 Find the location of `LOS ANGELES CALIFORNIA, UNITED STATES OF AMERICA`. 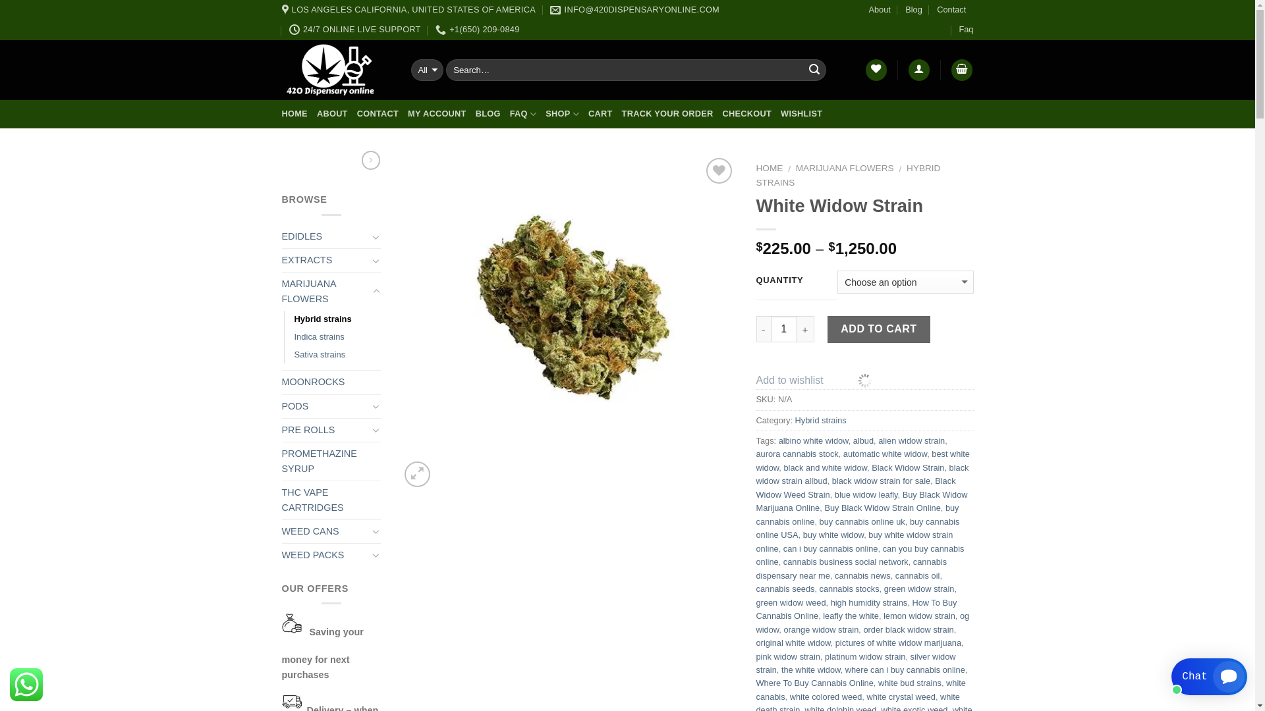

LOS ANGELES CALIFORNIA, UNITED STATES OF AMERICA is located at coordinates (408, 10).